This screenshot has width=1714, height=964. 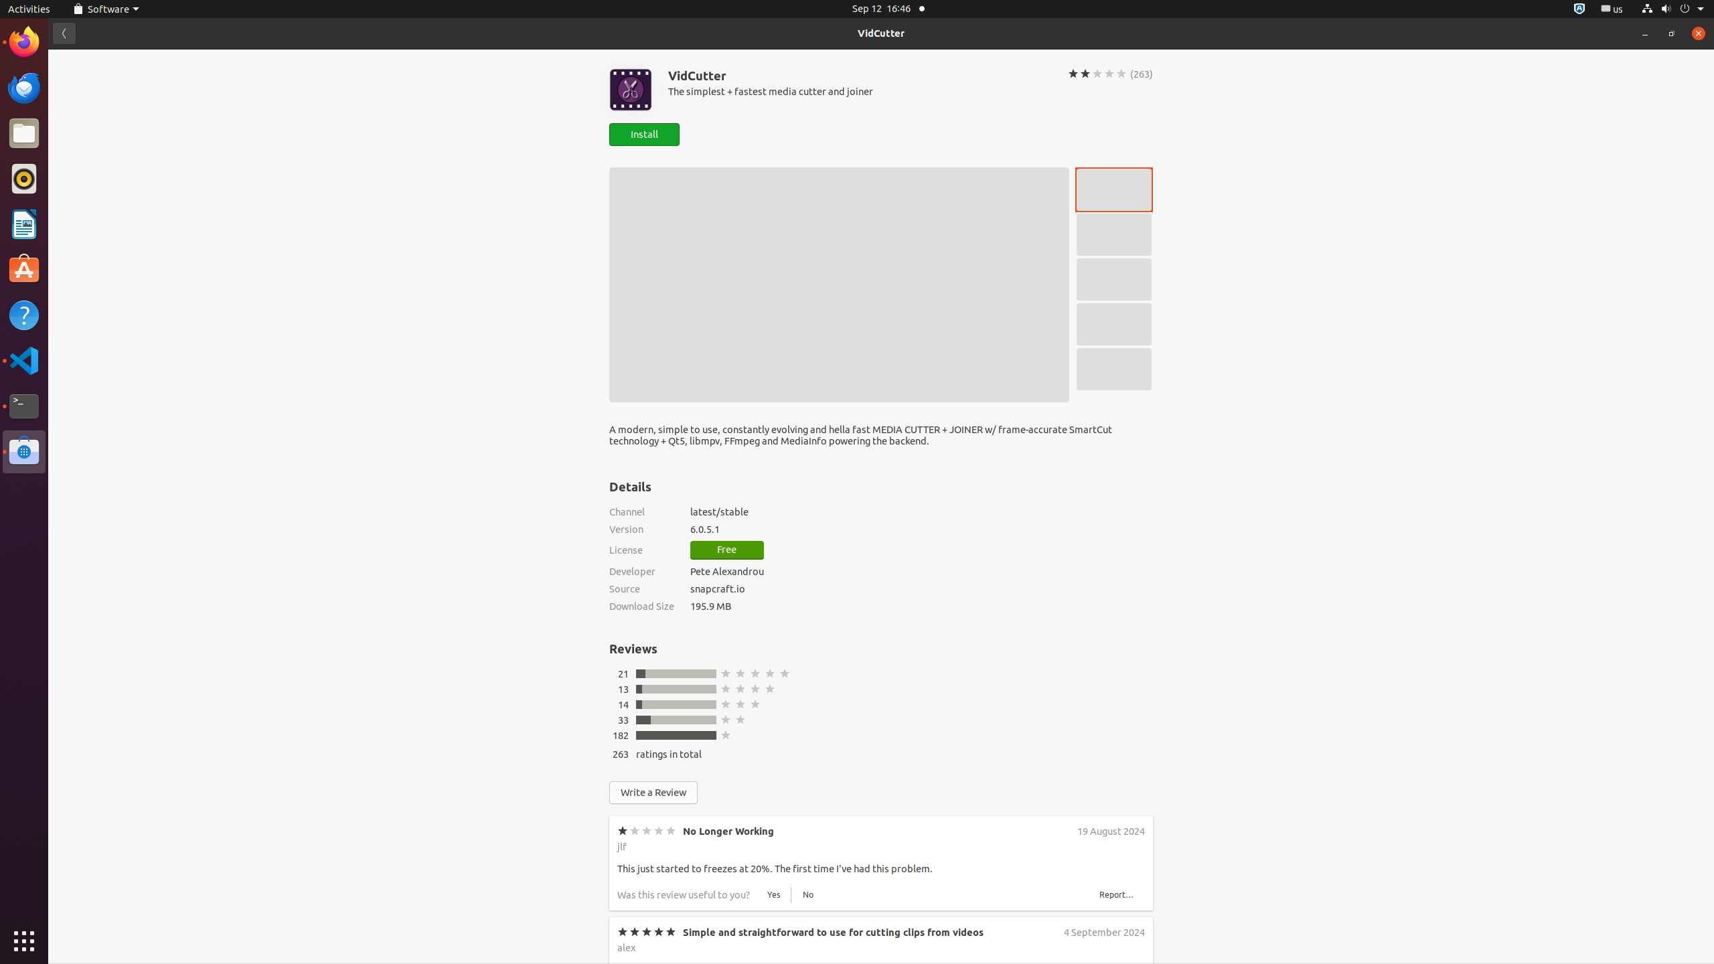 What do you see at coordinates (24, 406) in the screenshot?
I see `Terminal` at bounding box center [24, 406].